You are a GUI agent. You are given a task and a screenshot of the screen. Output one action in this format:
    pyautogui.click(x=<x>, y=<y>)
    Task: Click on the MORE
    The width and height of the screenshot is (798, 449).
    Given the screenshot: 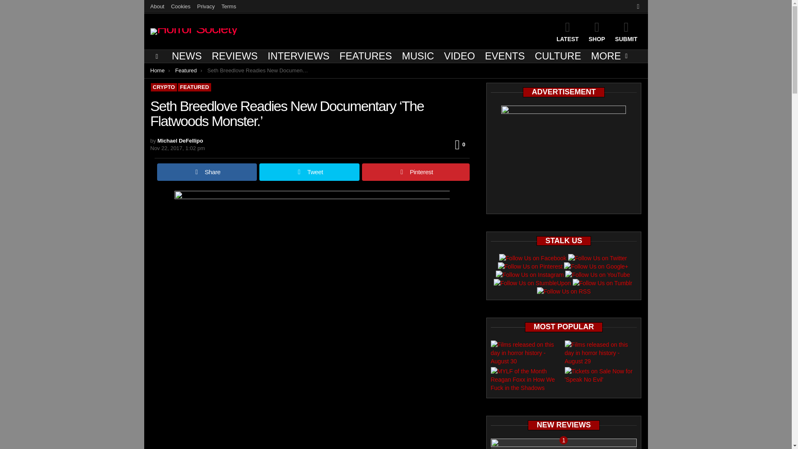 What is the action you would take?
    pyautogui.click(x=607, y=56)
    